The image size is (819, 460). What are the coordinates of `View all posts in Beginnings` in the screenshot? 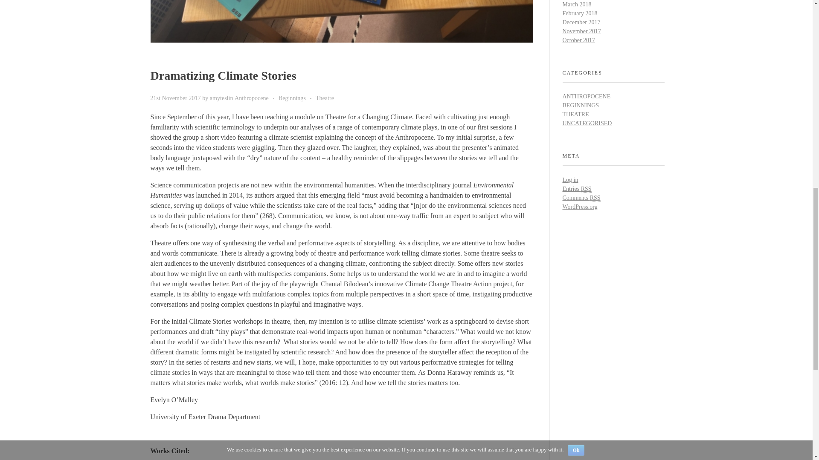 It's located at (297, 98).